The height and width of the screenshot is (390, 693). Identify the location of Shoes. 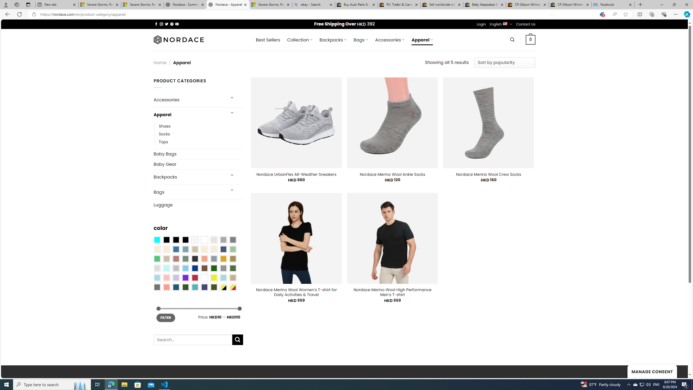
(201, 126).